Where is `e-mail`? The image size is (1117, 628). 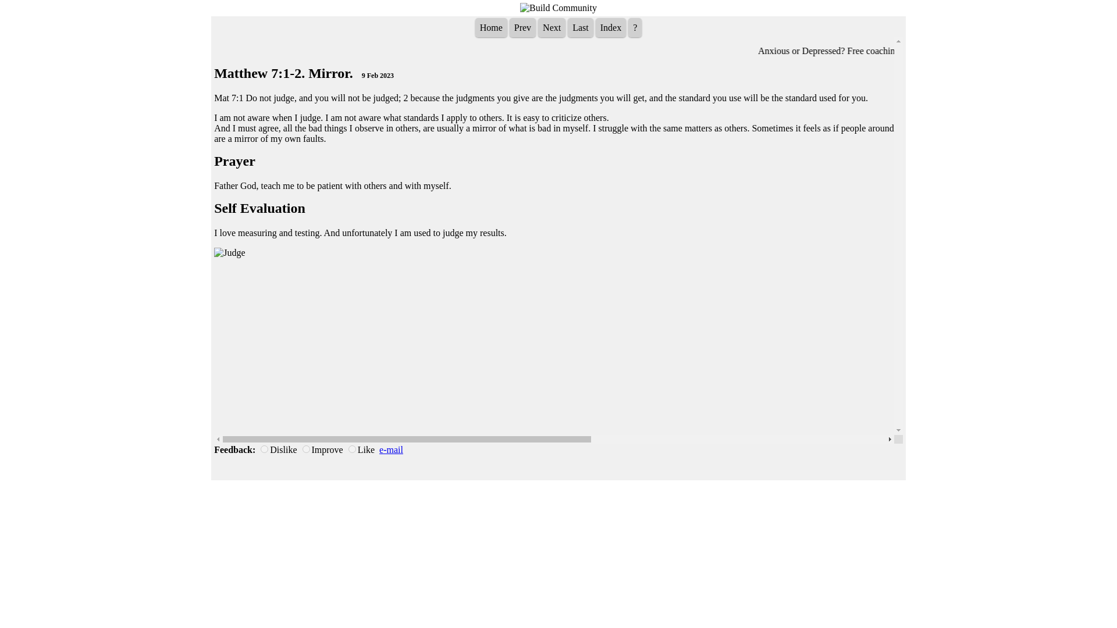
e-mail is located at coordinates (391, 449).